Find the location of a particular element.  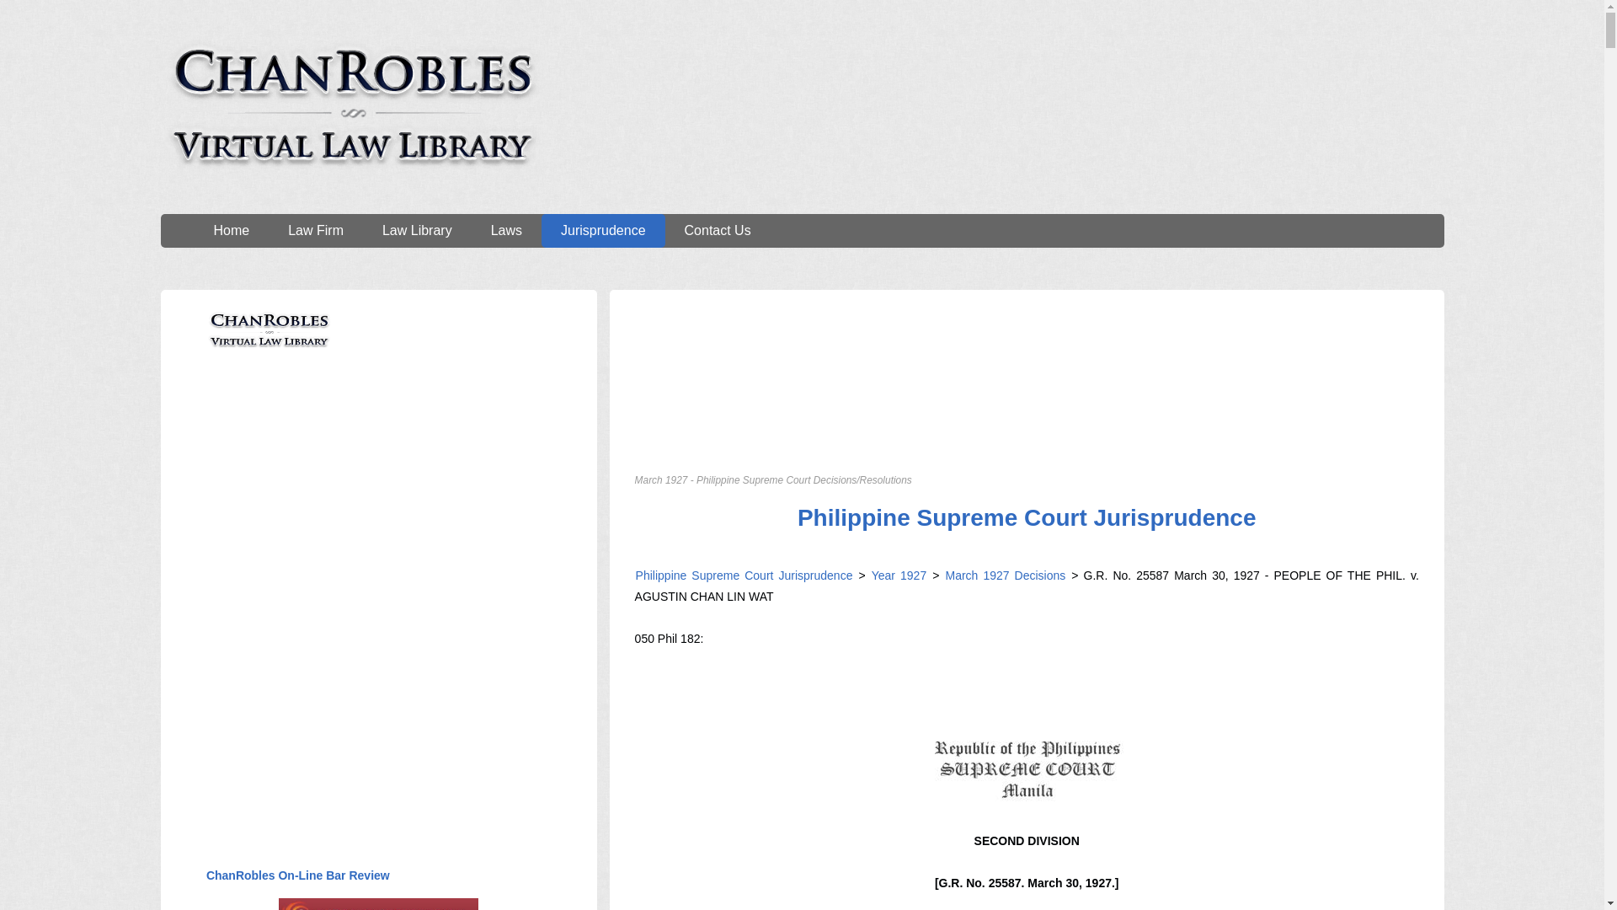

Home is located at coordinates (231, 230).